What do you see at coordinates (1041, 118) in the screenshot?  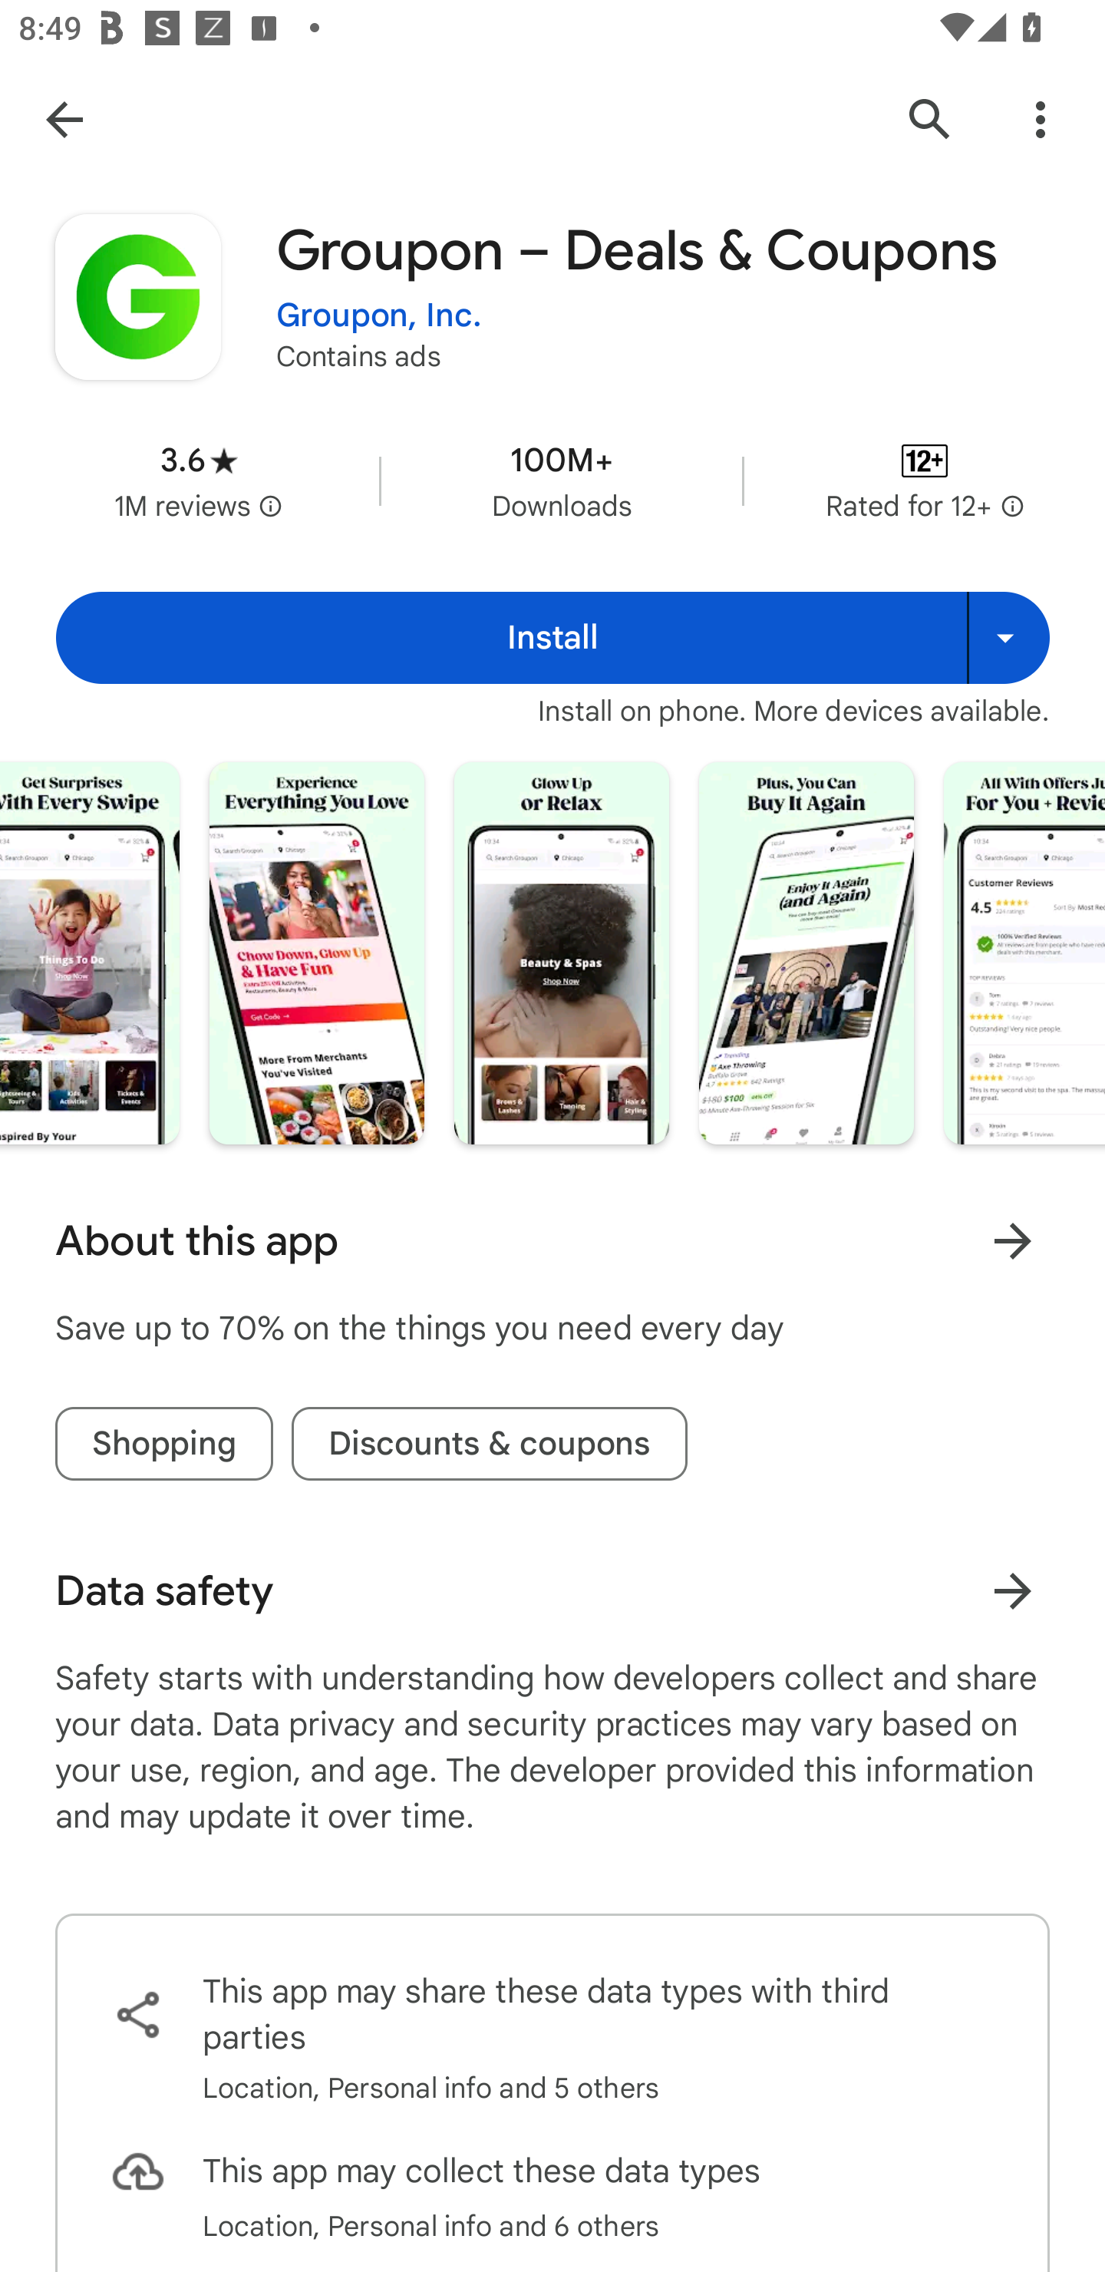 I see `More Options` at bounding box center [1041, 118].